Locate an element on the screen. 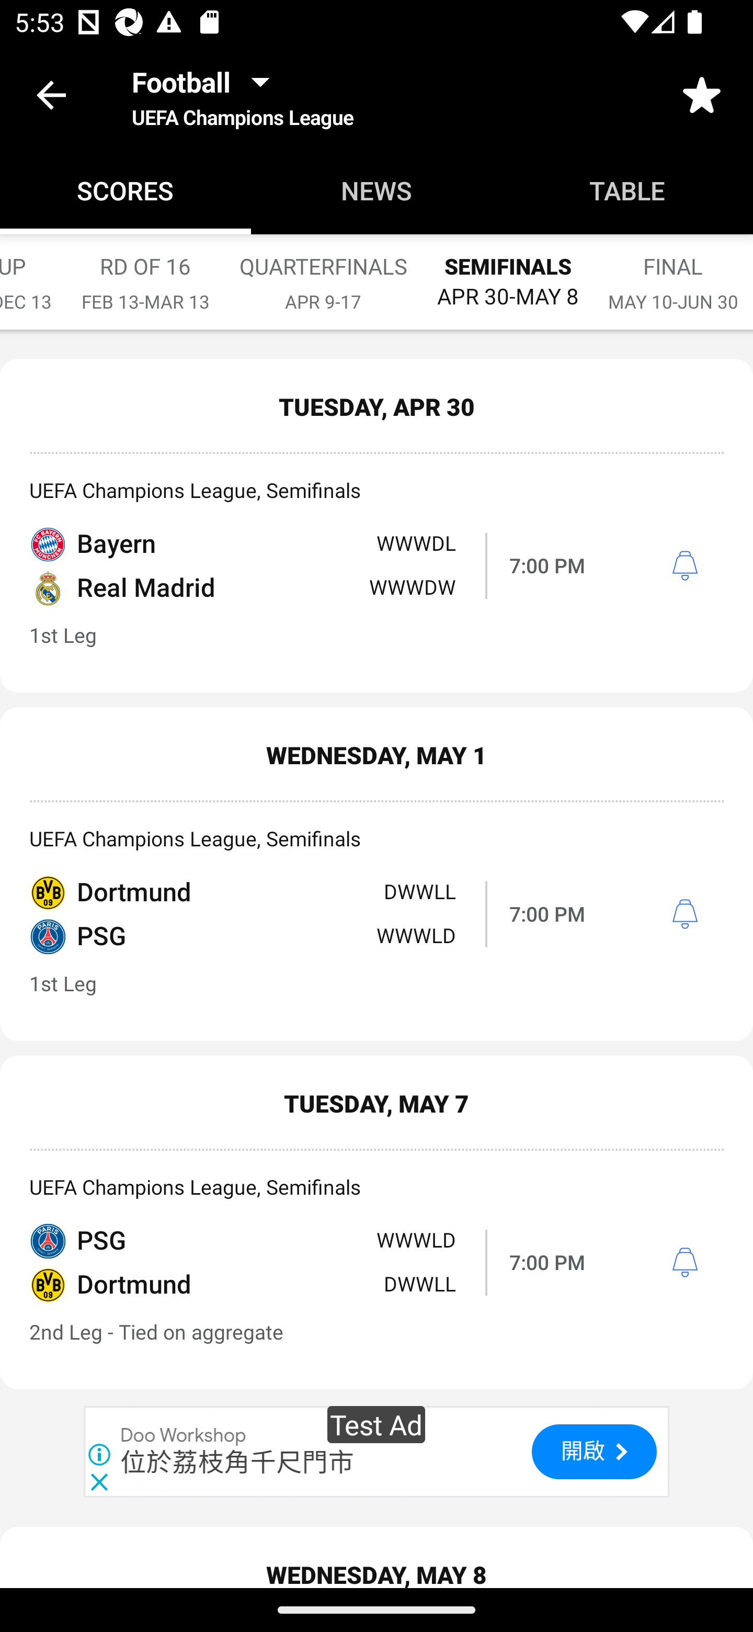 This screenshot has width=753, height=1632. Marcotti: Staying at Barcelona bad for Xavi is located at coordinates (376, 713).